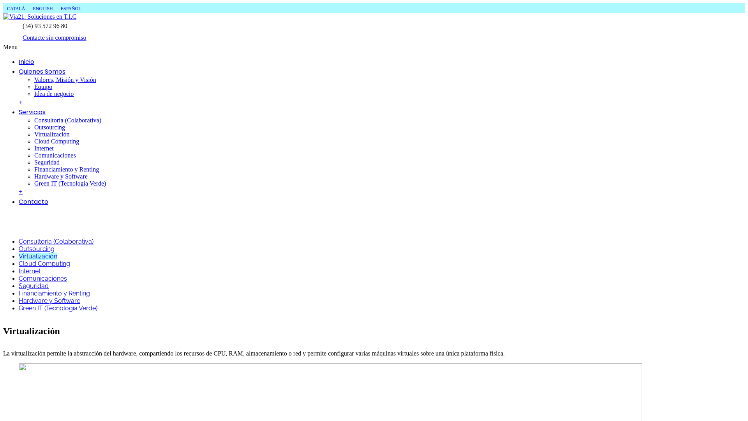 This screenshot has width=748, height=421. I want to click on Contacte sin compromiso, so click(55, 37).